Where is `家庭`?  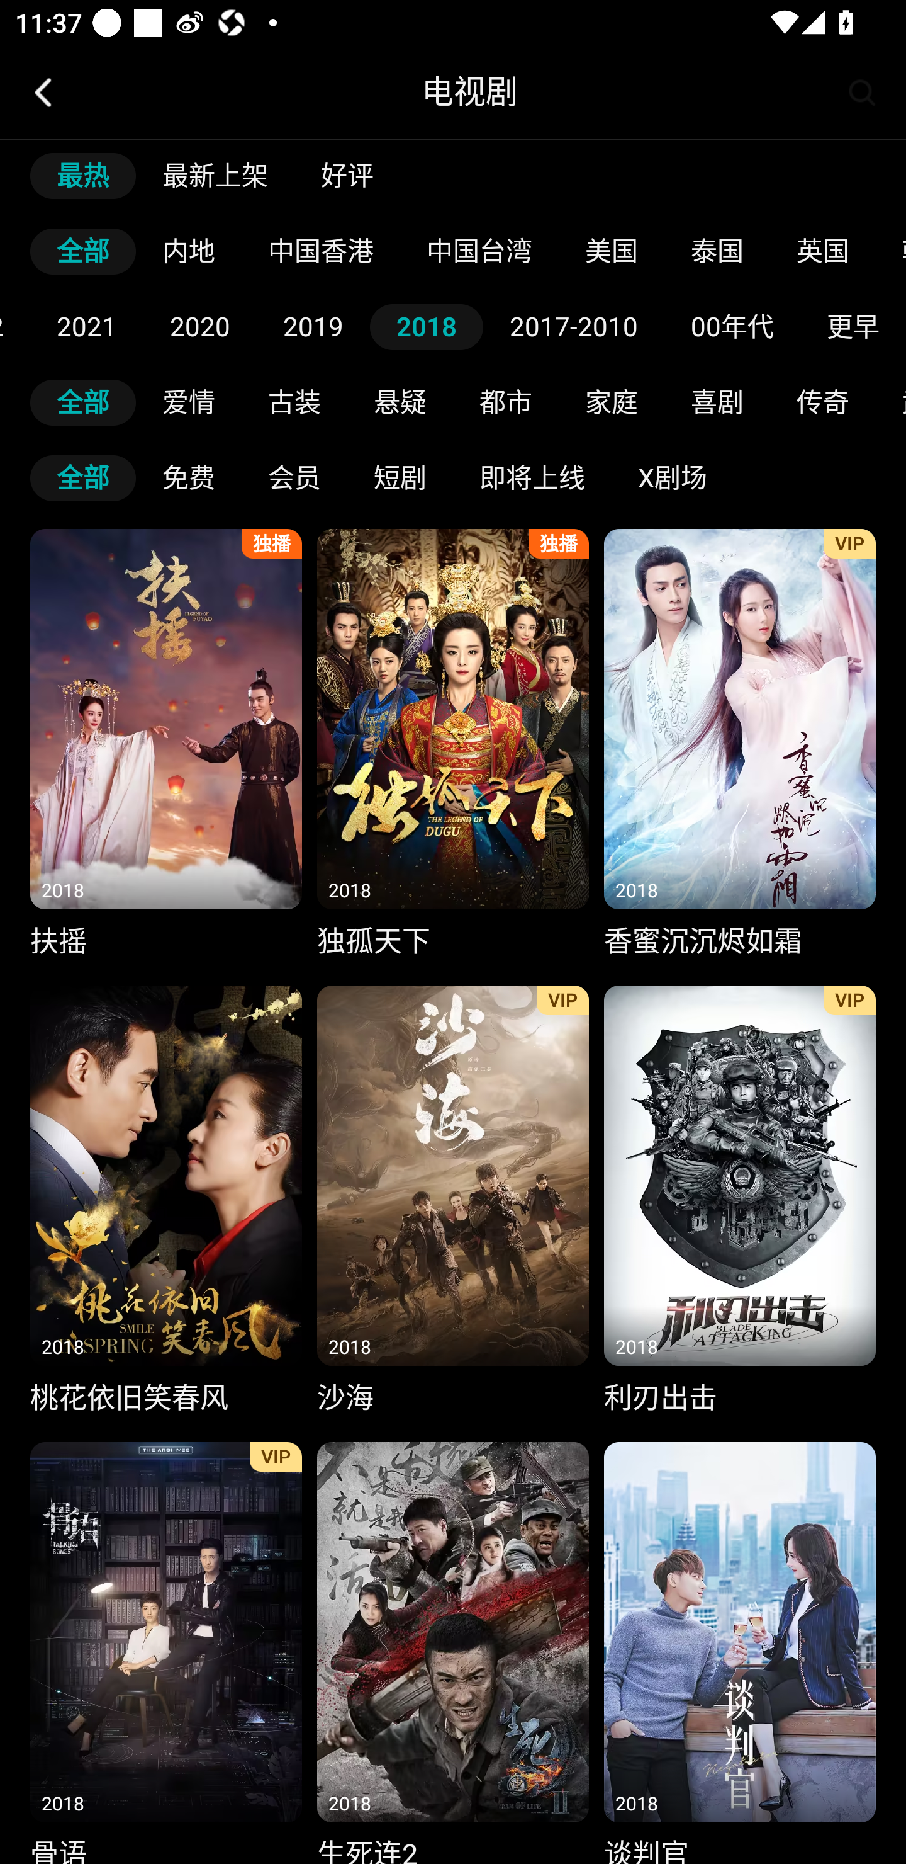
家庭 is located at coordinates (612, 402).